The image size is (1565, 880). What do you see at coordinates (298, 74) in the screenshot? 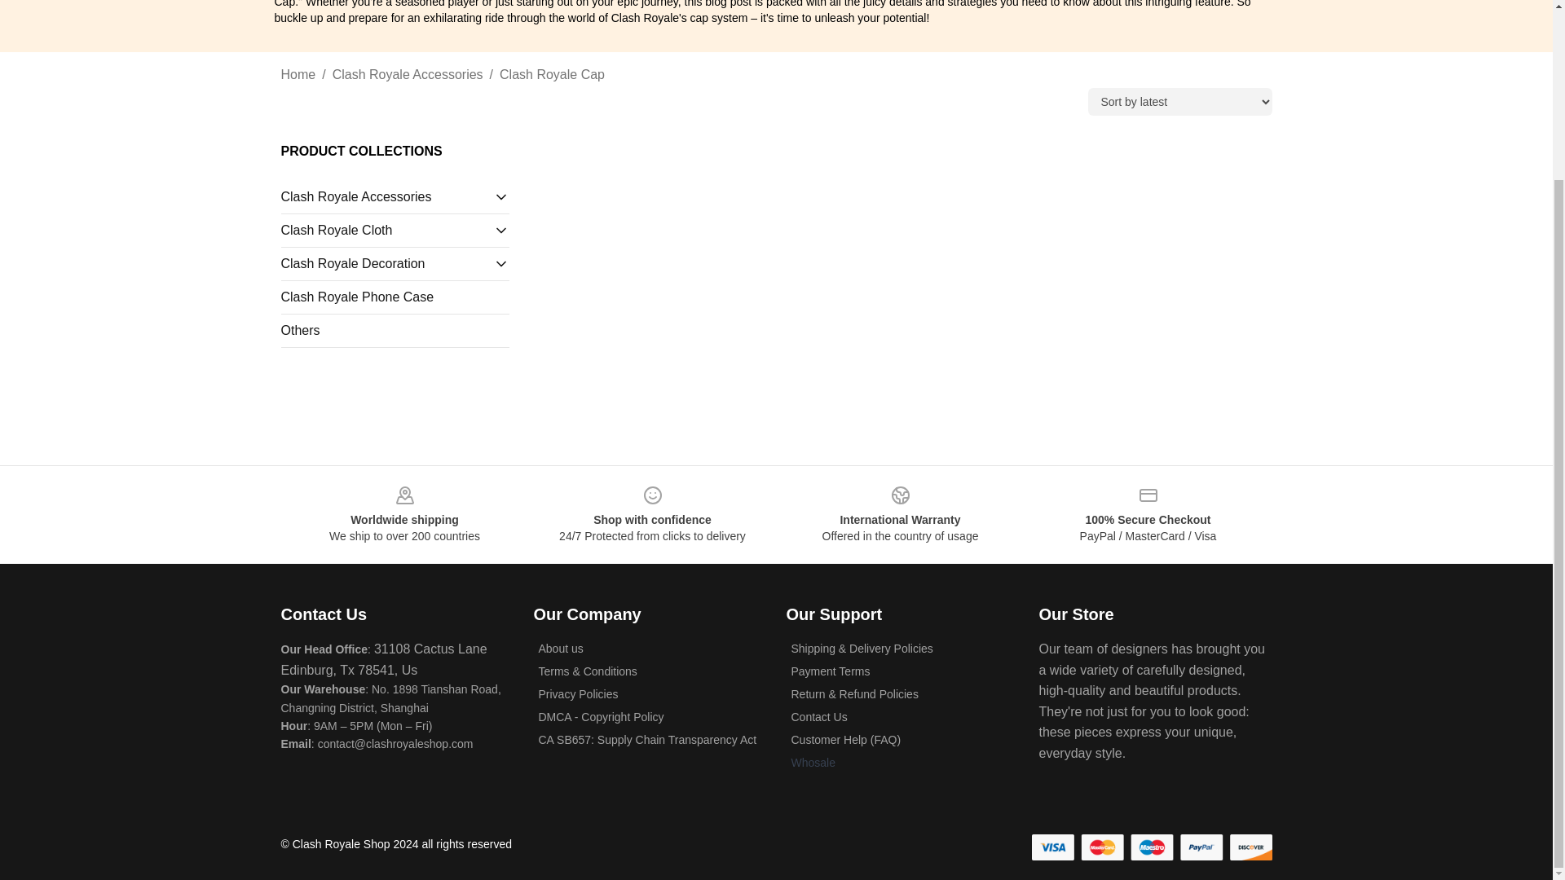
I see `Home` at bounding box center [298, 74].